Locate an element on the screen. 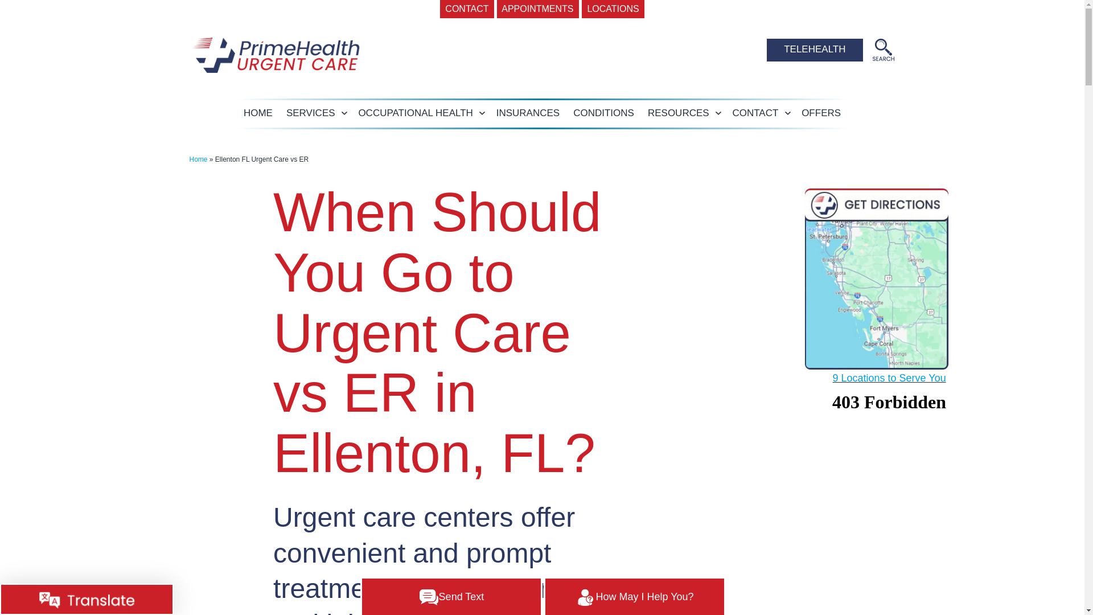 This screenshot has height=615, width=1093. LOCATIONS is located at coordinates (613, 9).